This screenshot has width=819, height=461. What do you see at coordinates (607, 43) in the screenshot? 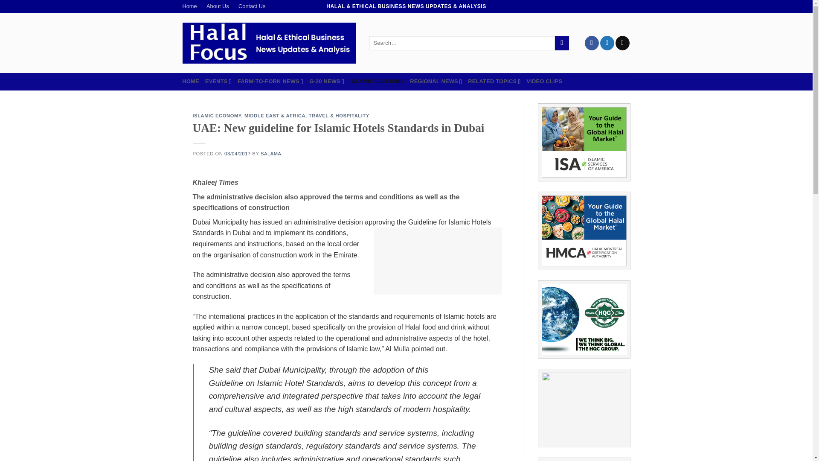
I see `Follow on Twitter` at bounding box center [607, 43].